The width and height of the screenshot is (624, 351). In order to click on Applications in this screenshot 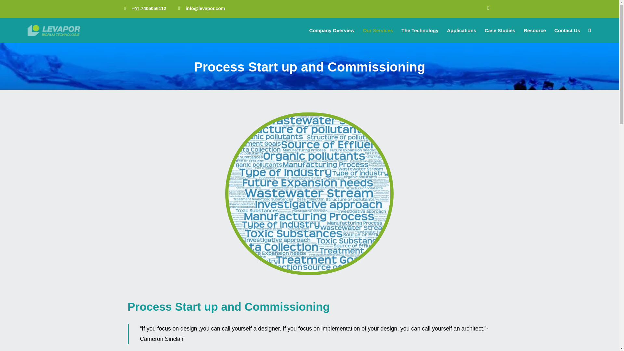, I will do `click(463, 30)`.